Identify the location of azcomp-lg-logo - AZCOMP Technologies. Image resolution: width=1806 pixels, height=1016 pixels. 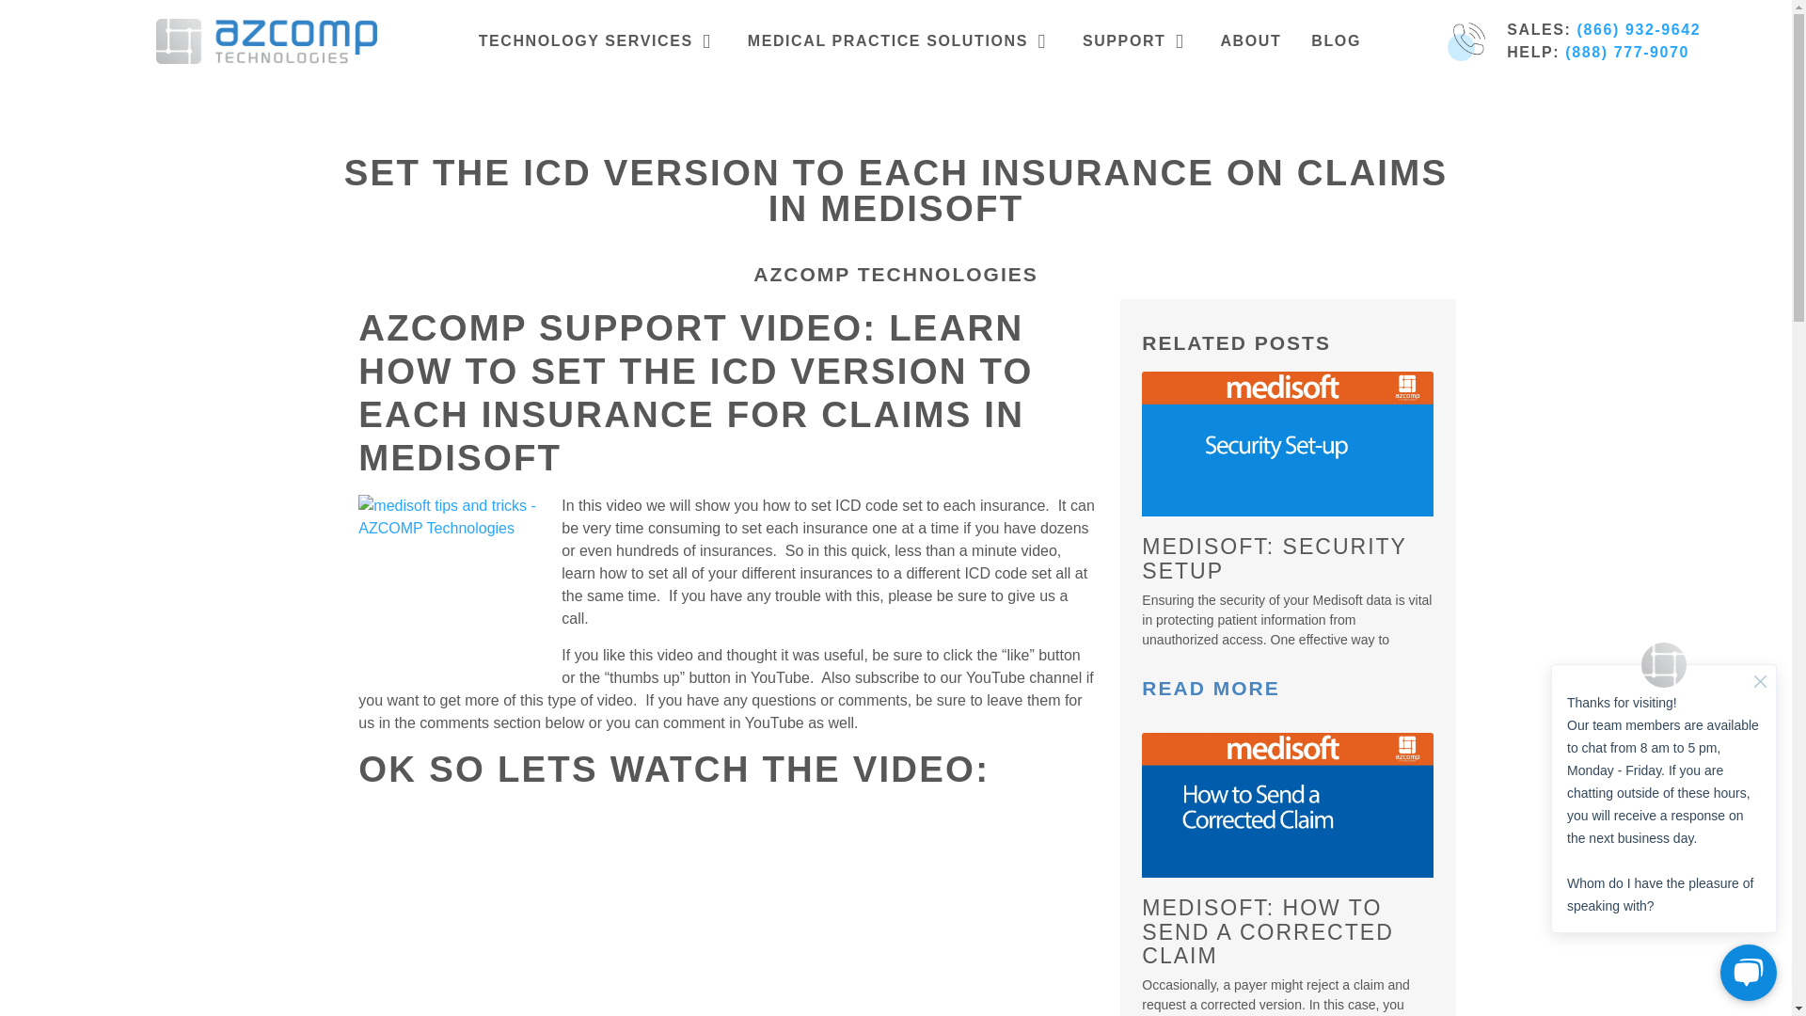
(266, 41).